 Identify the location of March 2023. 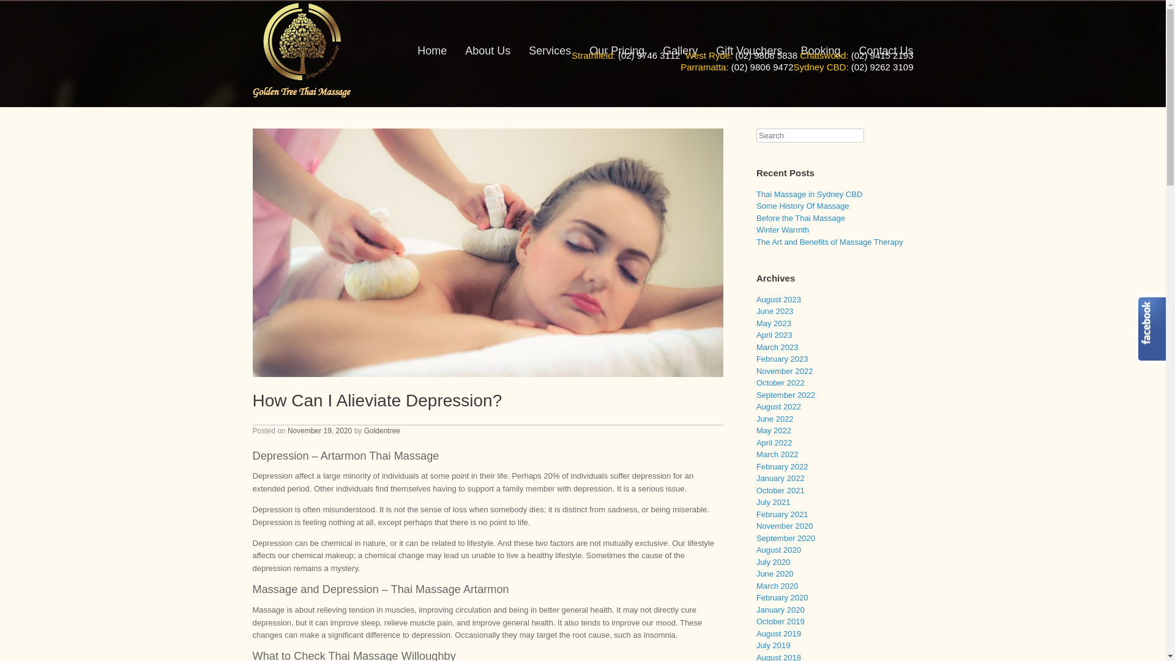
(777, 348).